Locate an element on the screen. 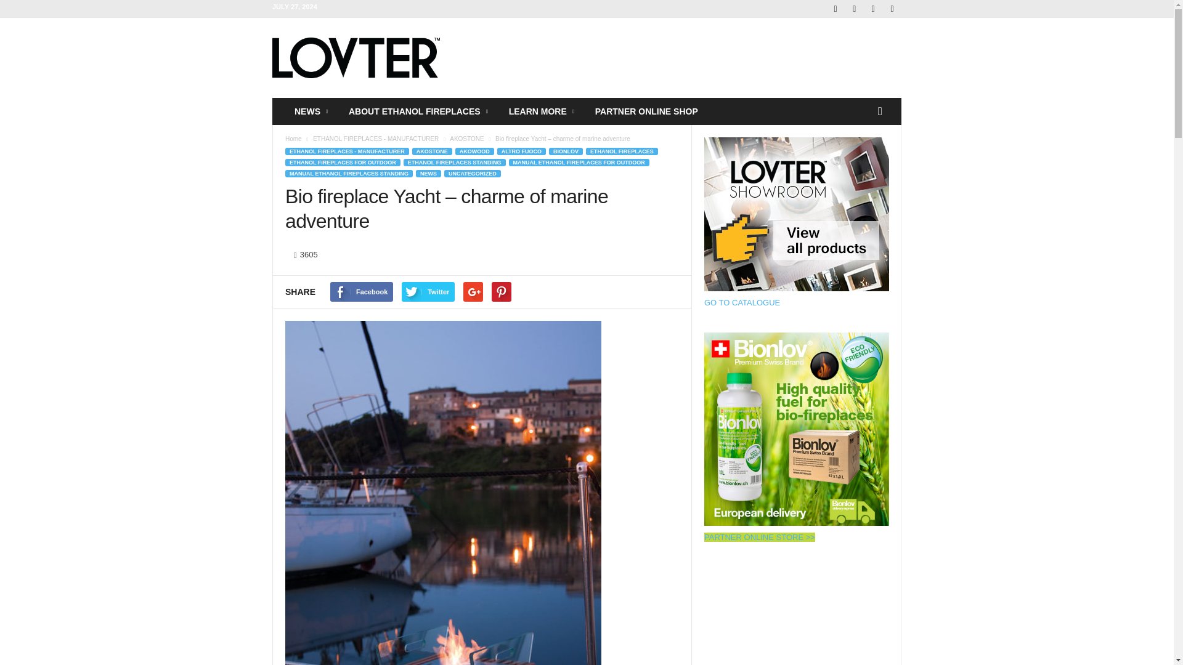  LOVTER is located at coordinates (356, 58).